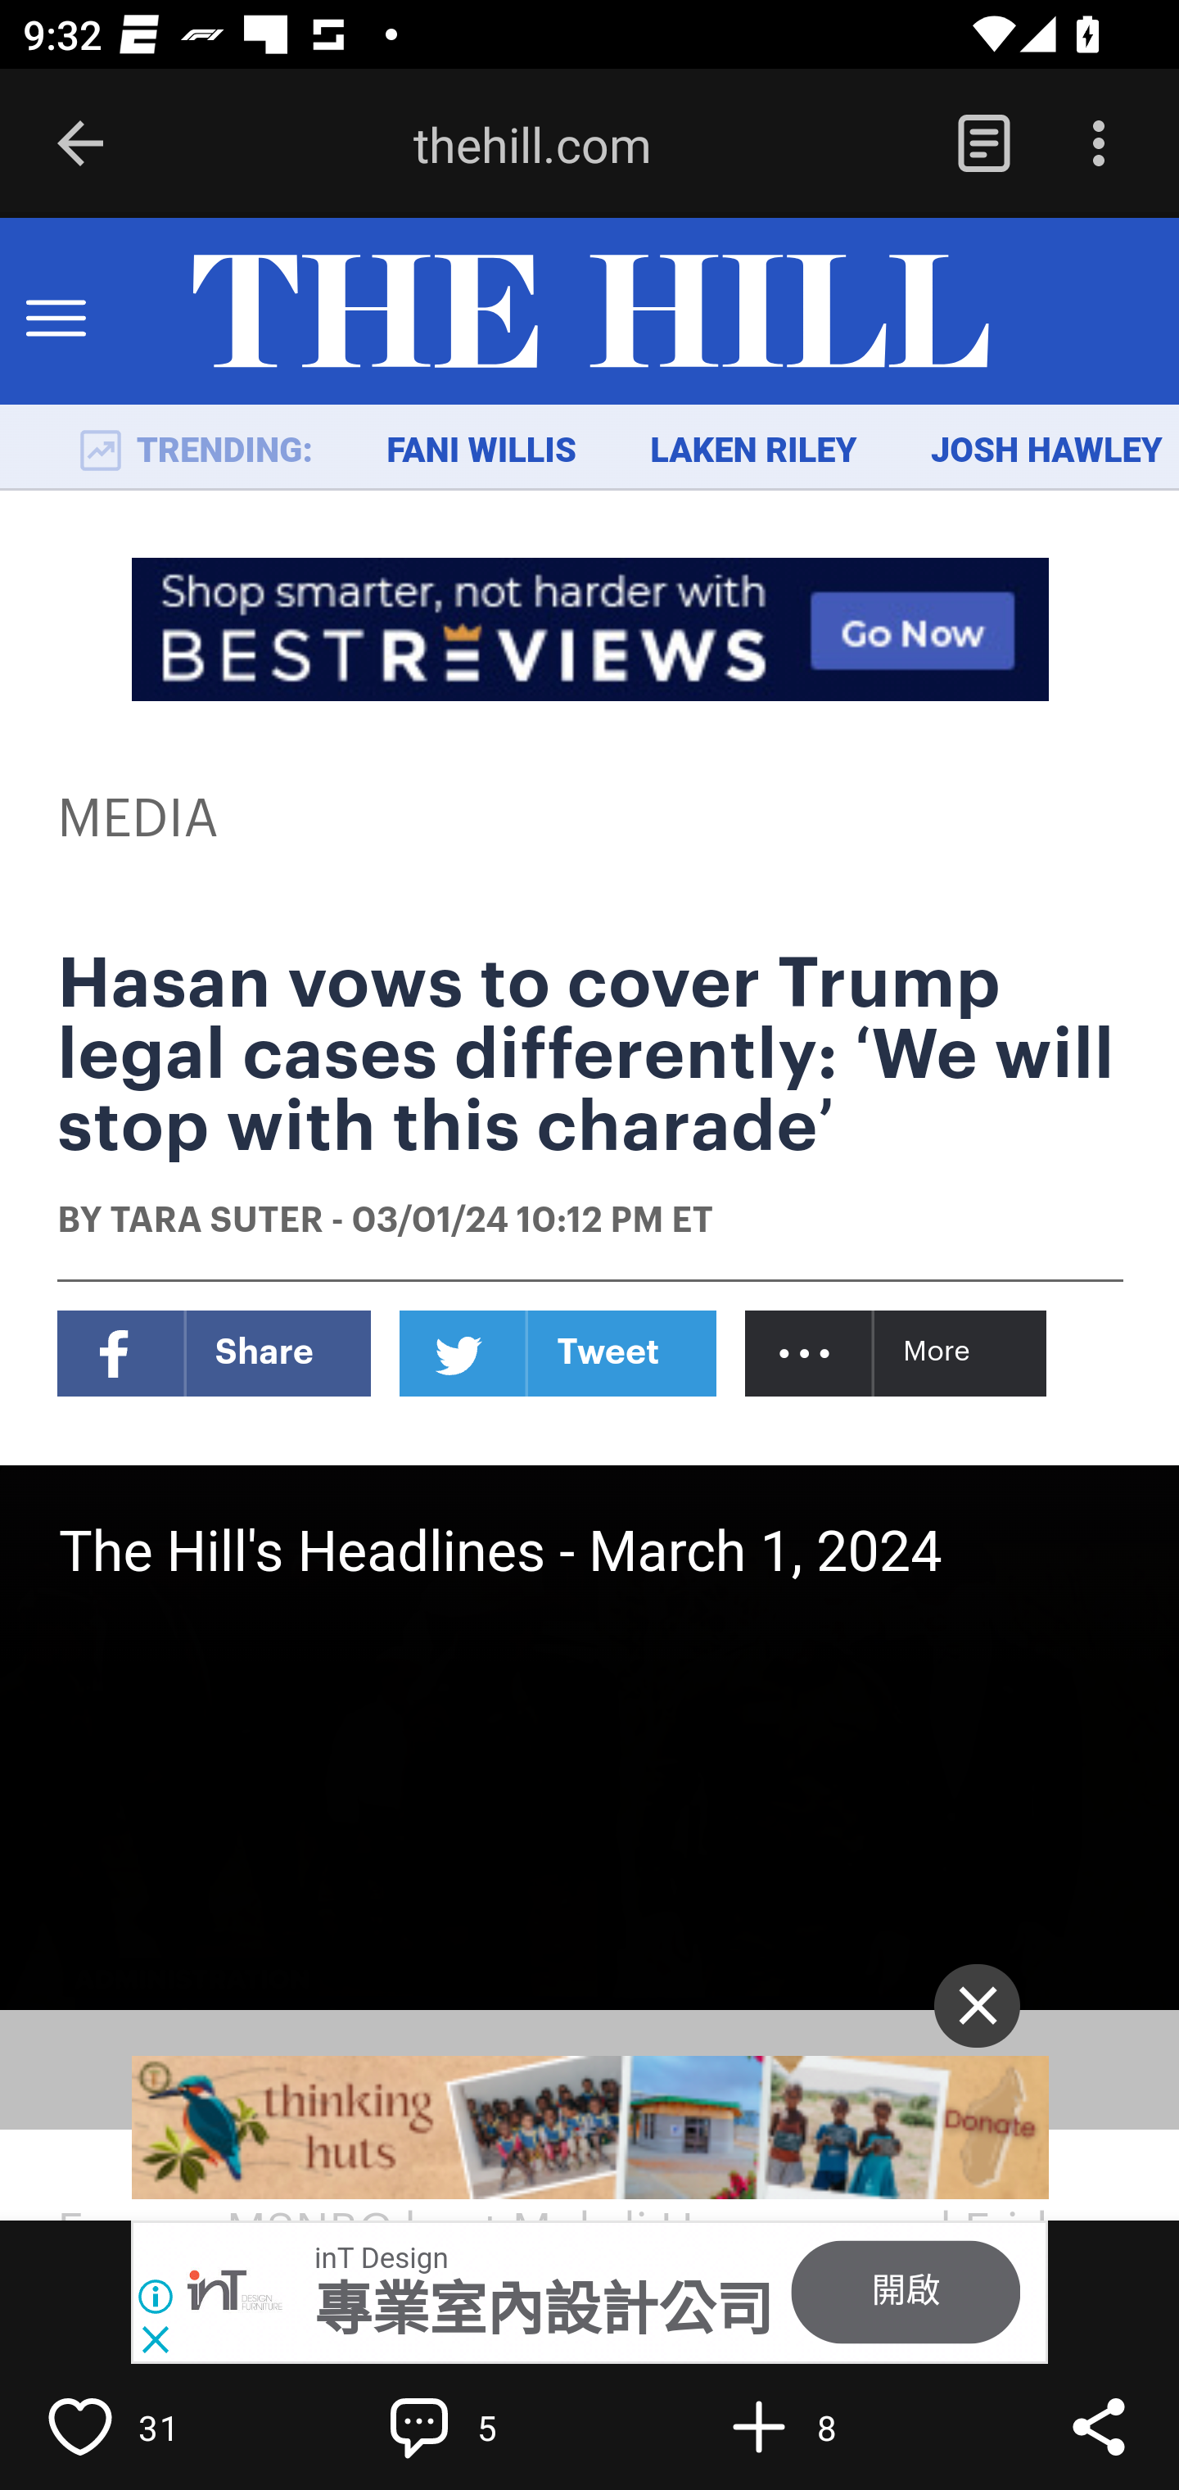  What do you see at coordinates (488, 2426) in the screenshot?
I see `Write a comment… 5` at bounding box center [488, 2426].